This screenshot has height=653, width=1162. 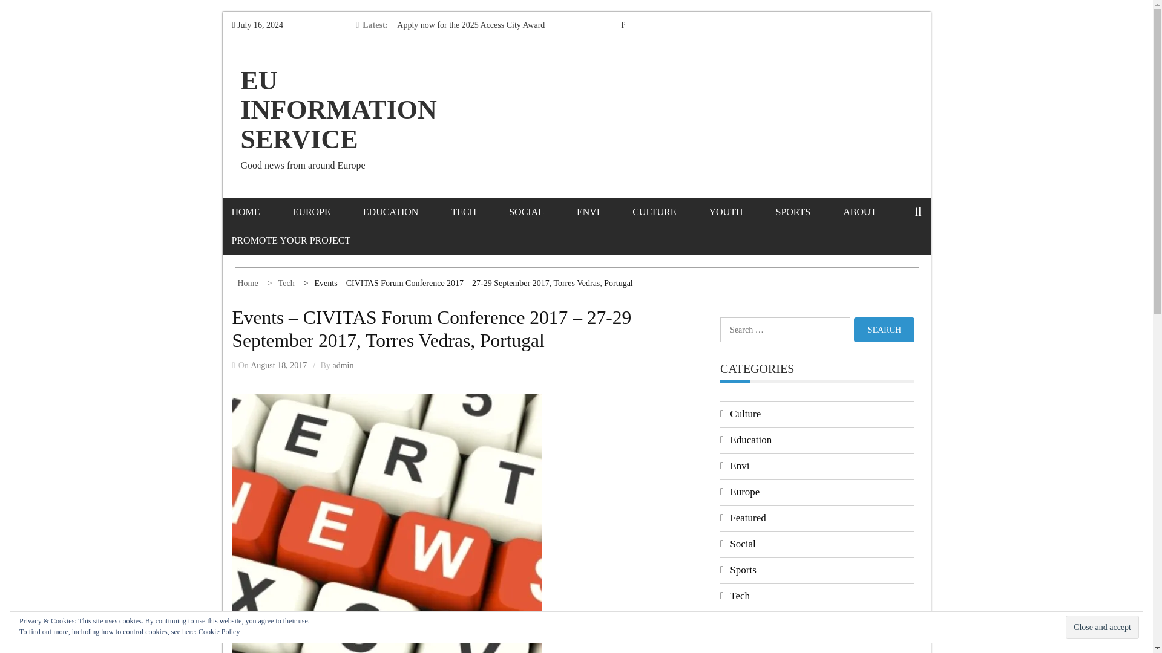 What do you see at coordinates (807, 212) in the screenshot?
I see `SPORTS` at bounding box center [807, 212].